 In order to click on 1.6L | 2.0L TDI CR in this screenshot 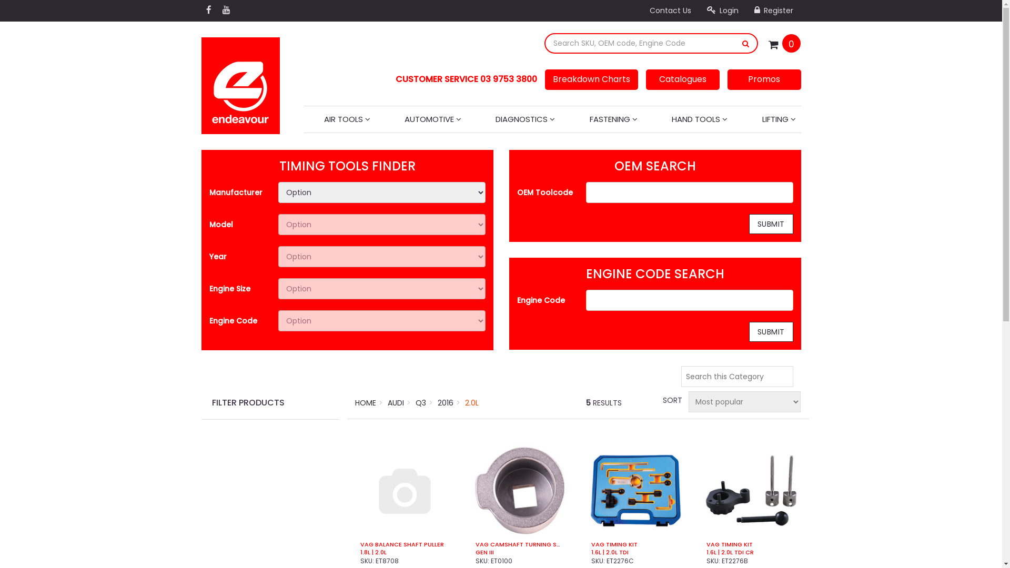, I will do `click(751, 552)`.